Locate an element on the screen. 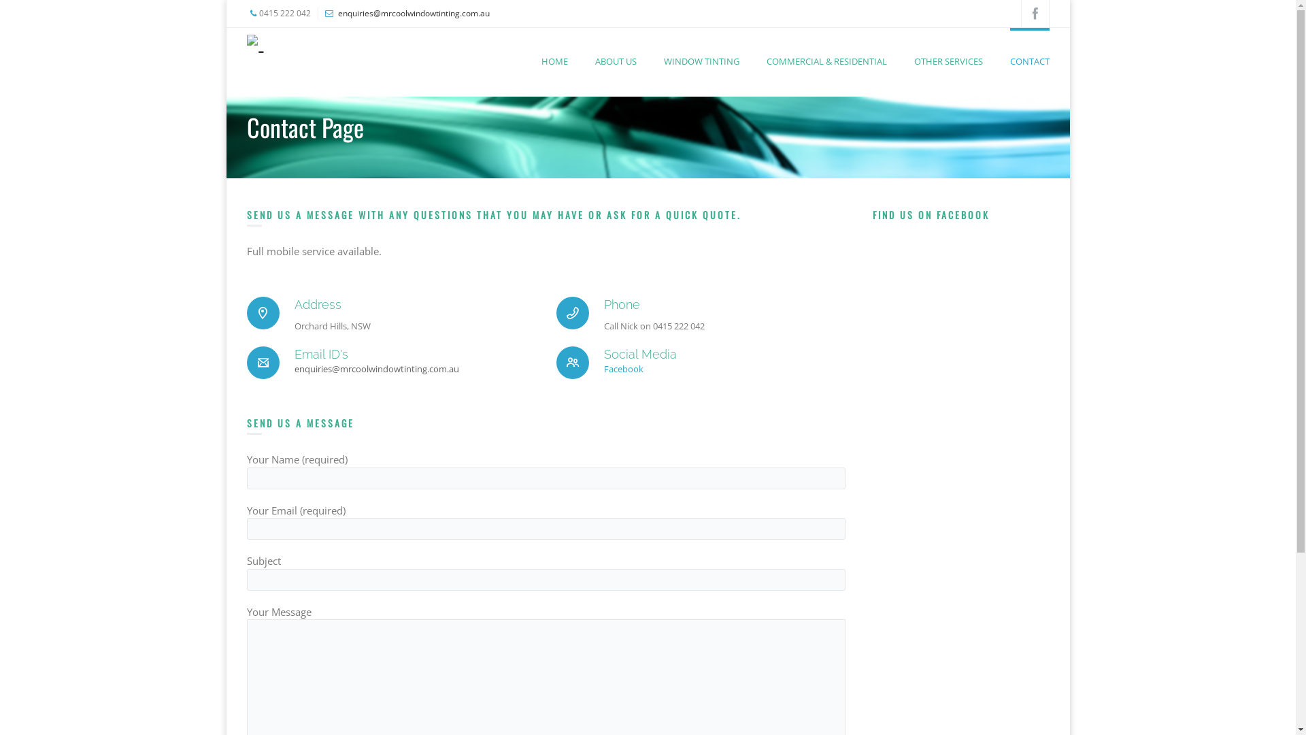  Facebook is located at coordinates (624, 370).